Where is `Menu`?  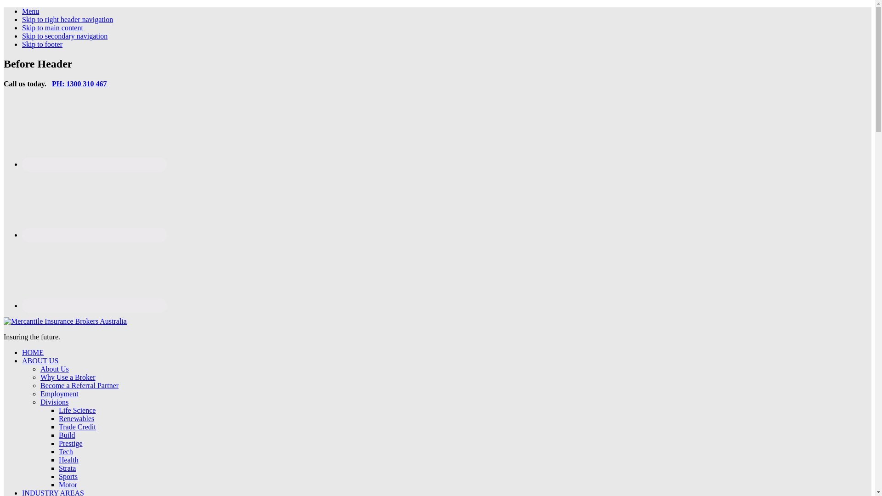 Menu is located at coordinates (30, 11).